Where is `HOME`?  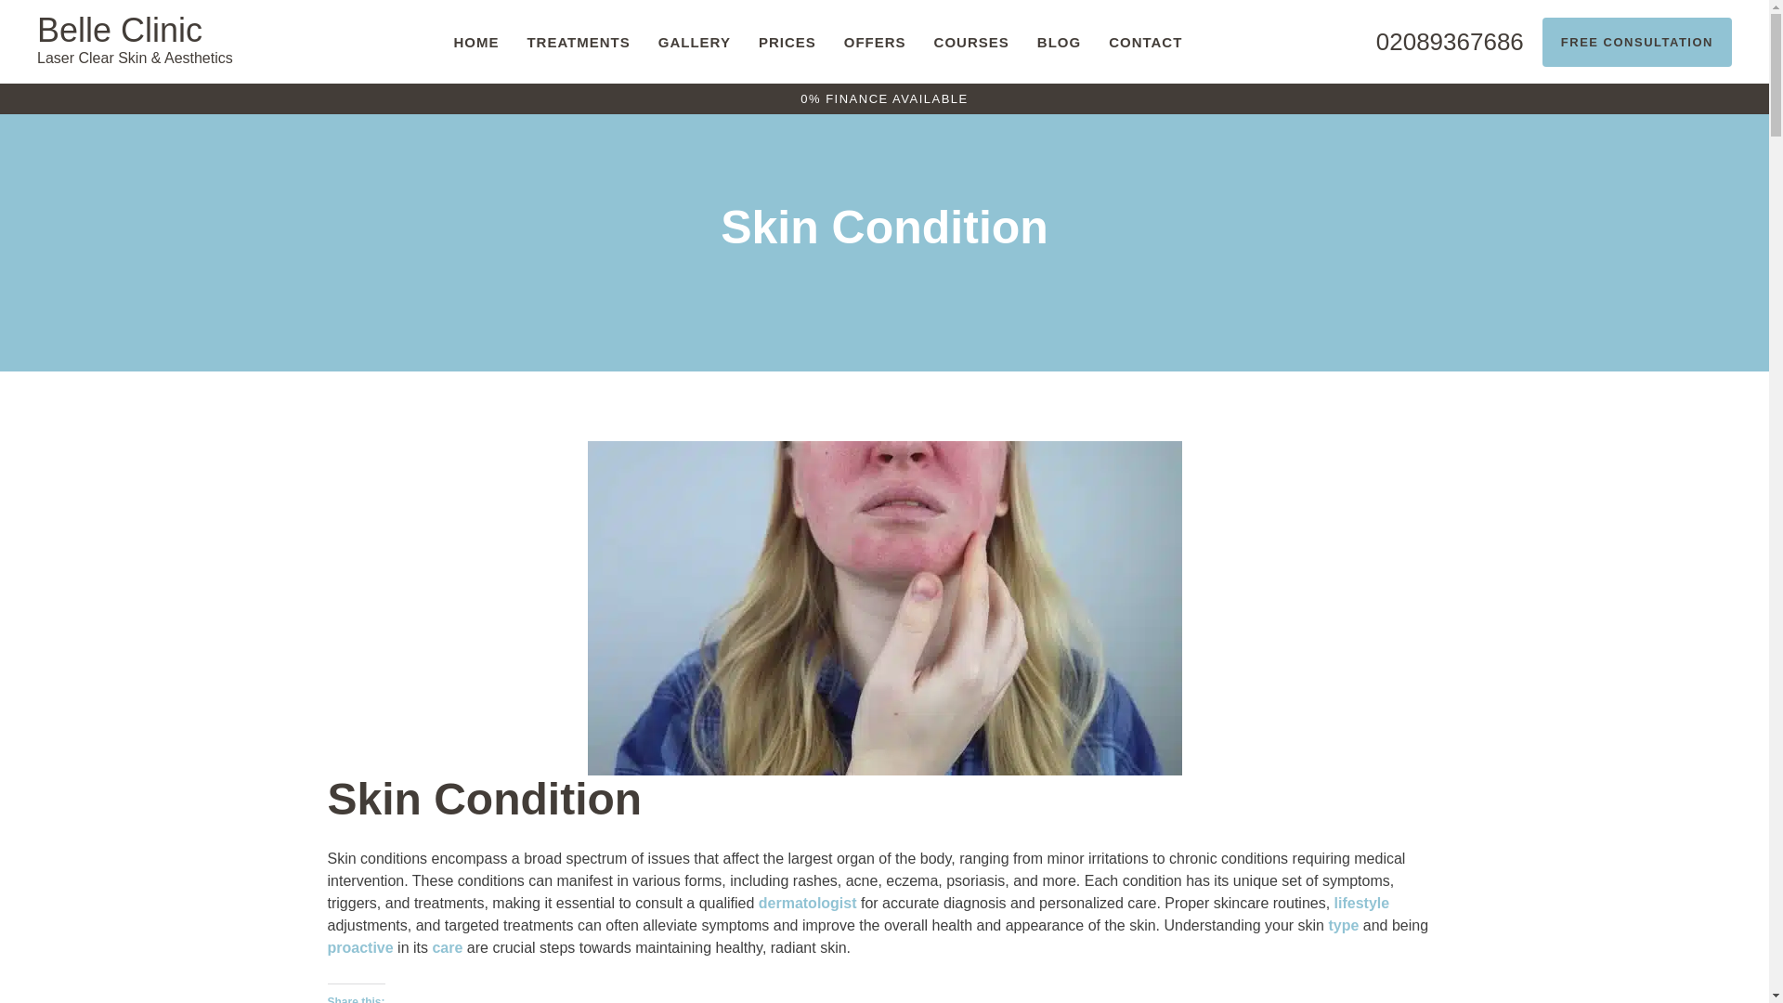
HOME is located at coordinates (475, 43).